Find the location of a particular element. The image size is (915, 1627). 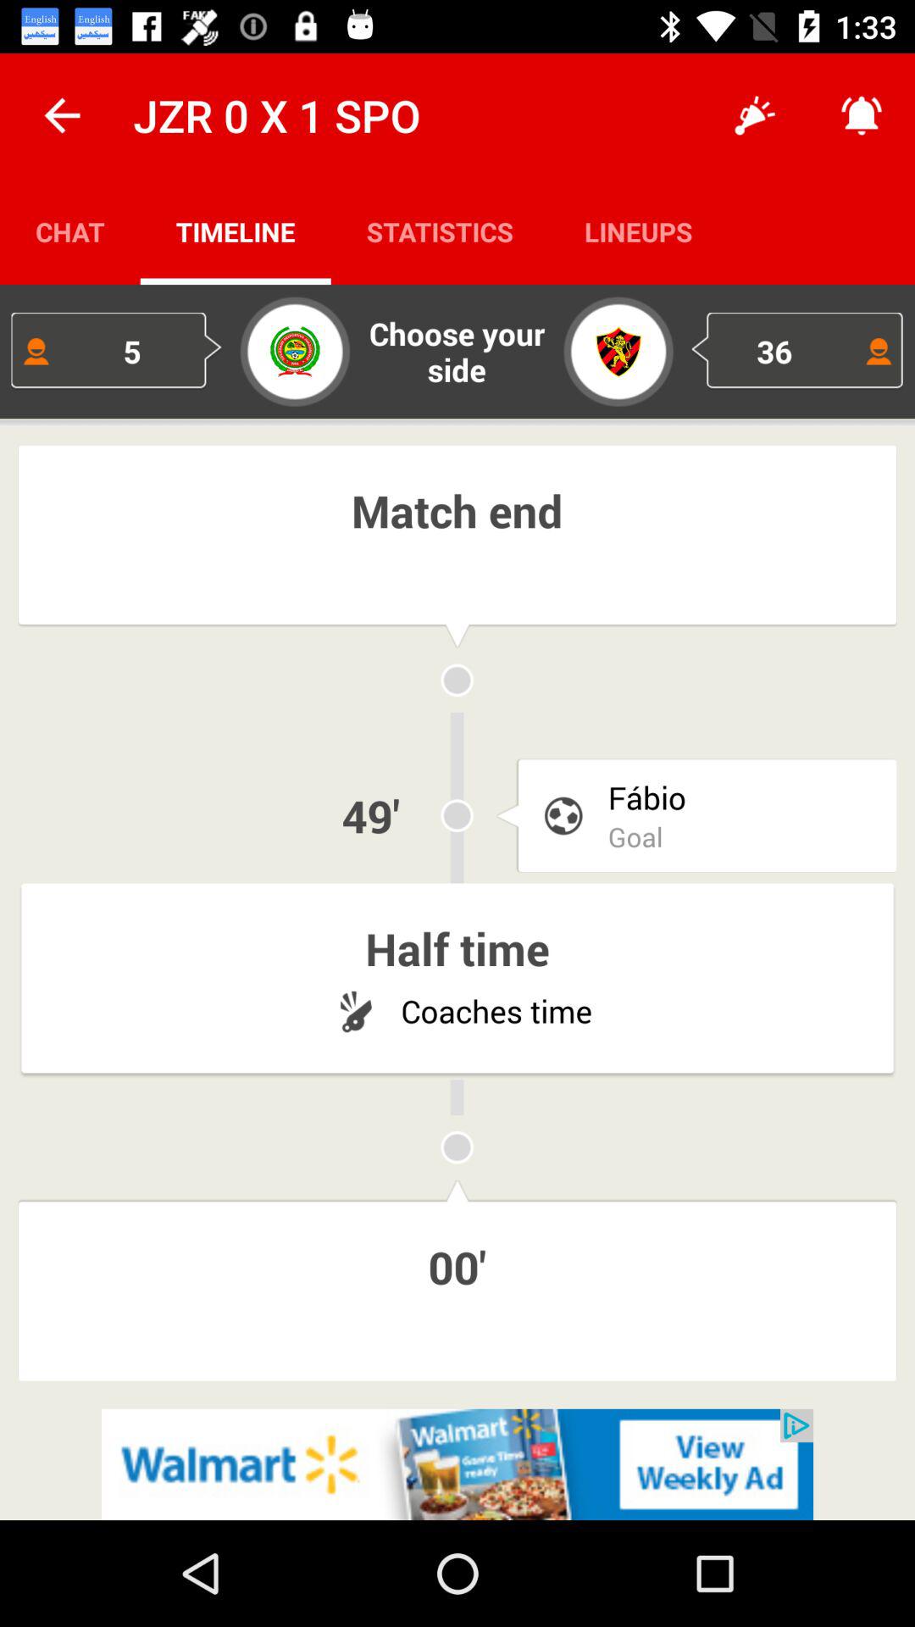

select advertisement is located at coordinates (457, 1464).